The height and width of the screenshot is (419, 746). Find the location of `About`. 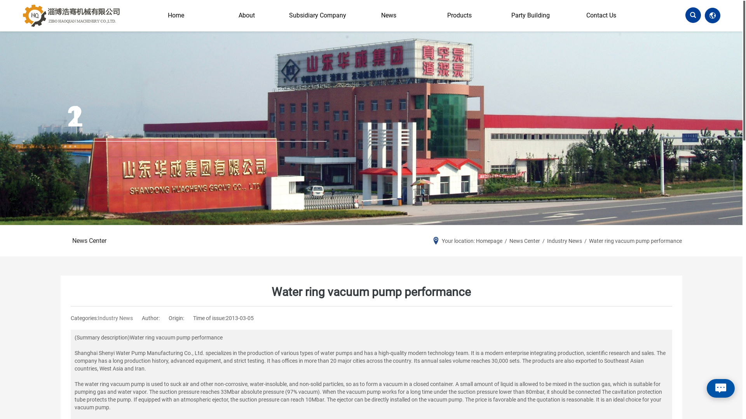

About is located at coordinates (247, 16).